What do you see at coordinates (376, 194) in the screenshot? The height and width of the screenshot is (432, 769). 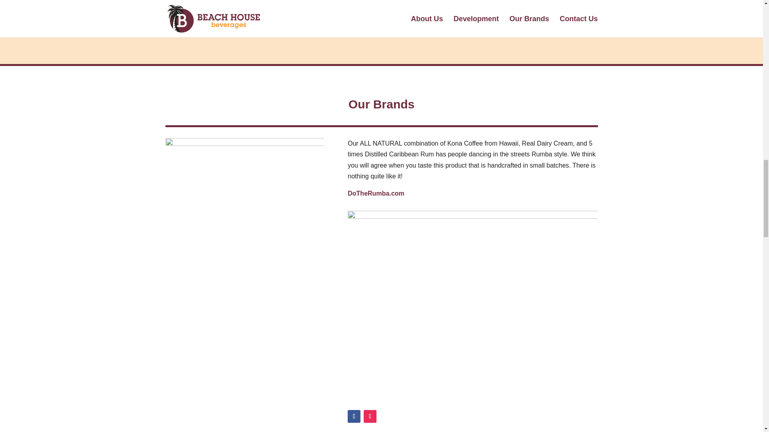 I see `DoTheRumba.com` at bounding box center [376, 194].